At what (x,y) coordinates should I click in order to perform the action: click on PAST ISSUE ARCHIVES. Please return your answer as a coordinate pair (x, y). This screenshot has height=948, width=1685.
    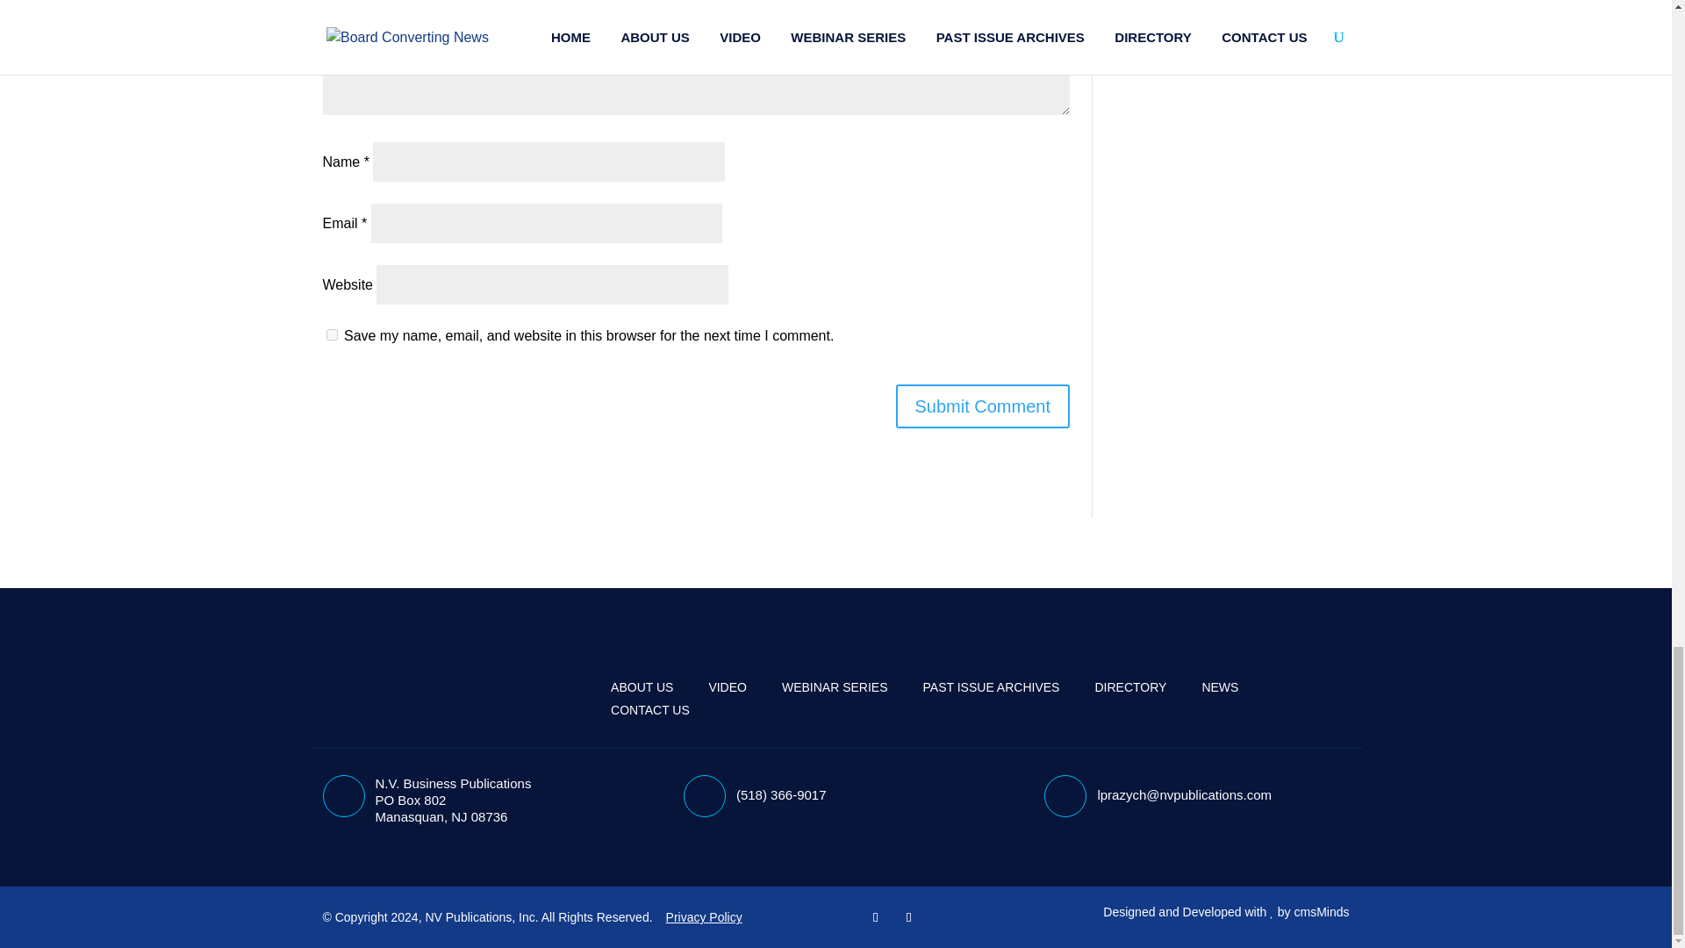
    Looking at the image, I should click on (992, 686).